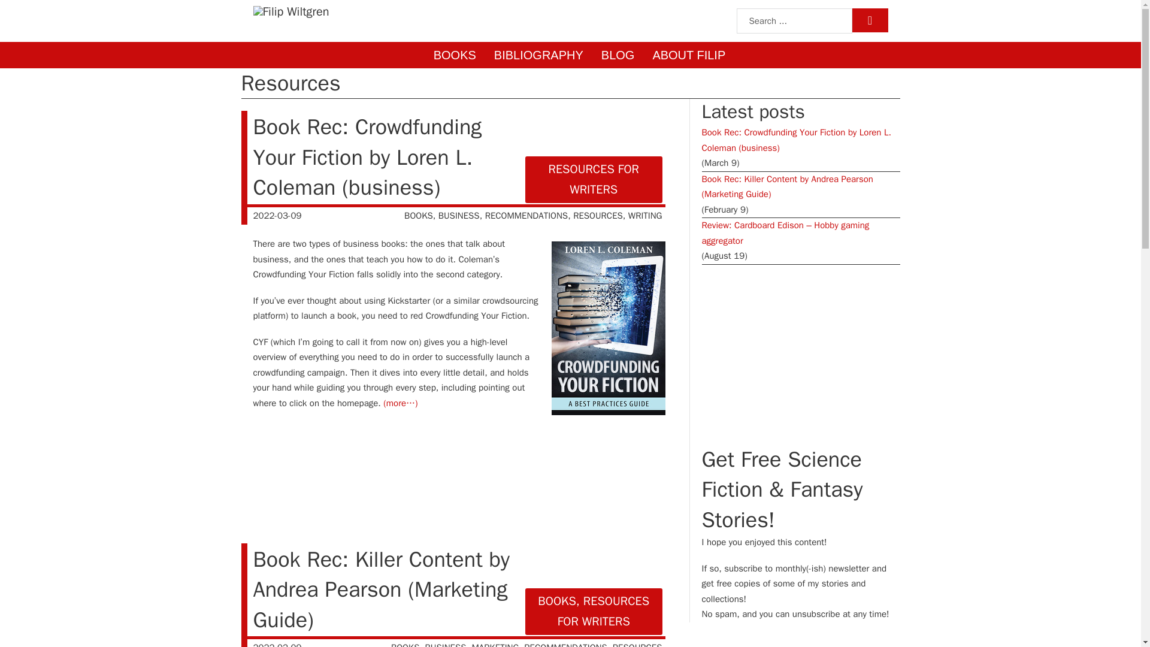  Describe the element at coordinates (618, 55) in the screenshot. I see `BLOG` at that location.